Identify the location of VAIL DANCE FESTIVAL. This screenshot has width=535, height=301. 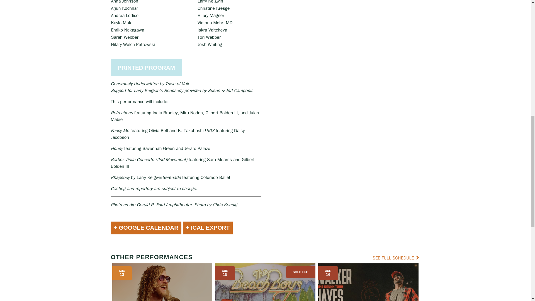
(226, 178).